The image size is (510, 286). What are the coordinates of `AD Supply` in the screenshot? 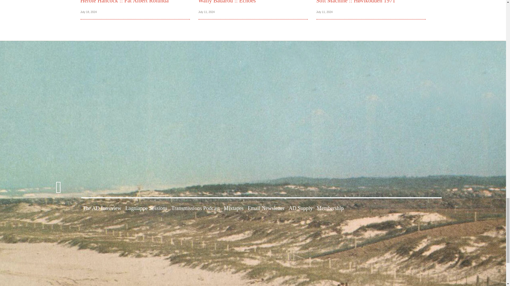 It's located at (301, 208).